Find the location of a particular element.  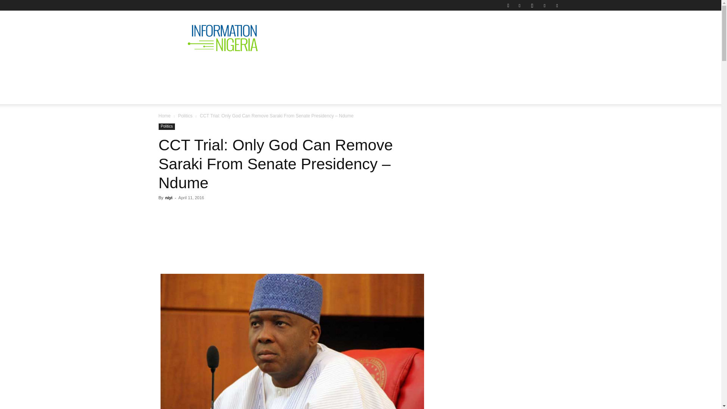

BBC PIDGIN is located at coordinates (389, 70).